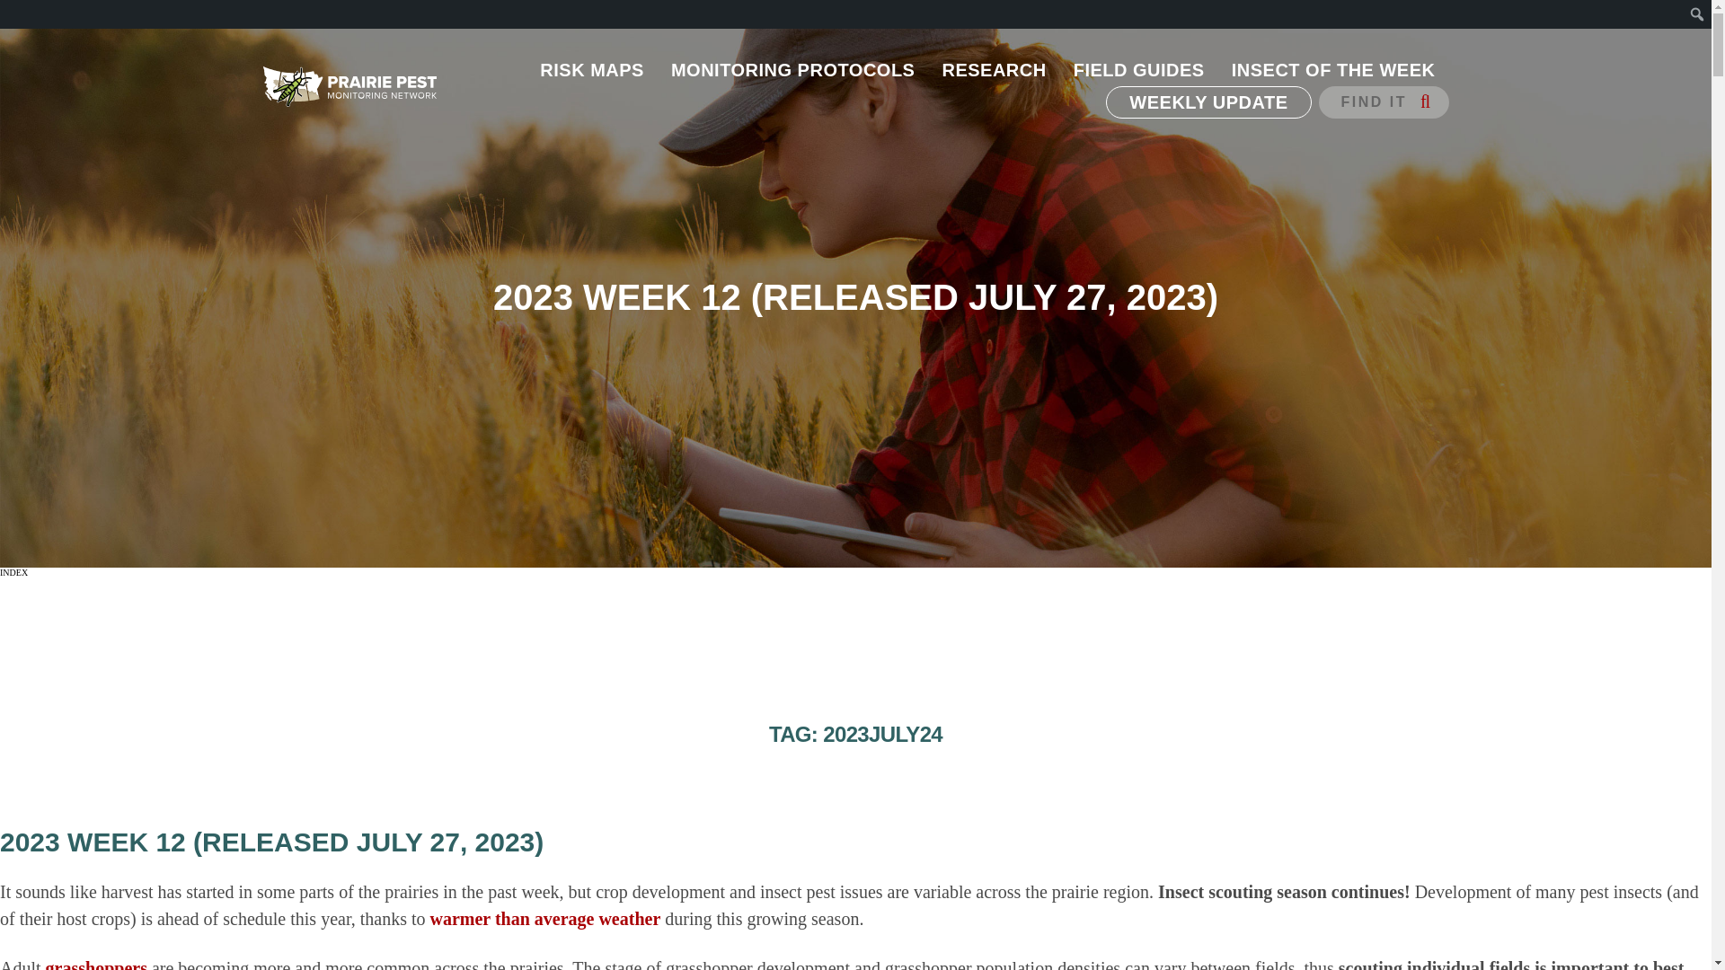  Describe the element at coordinates (544, 918) in the screenshot. I see `warmer than average weather` at that location.